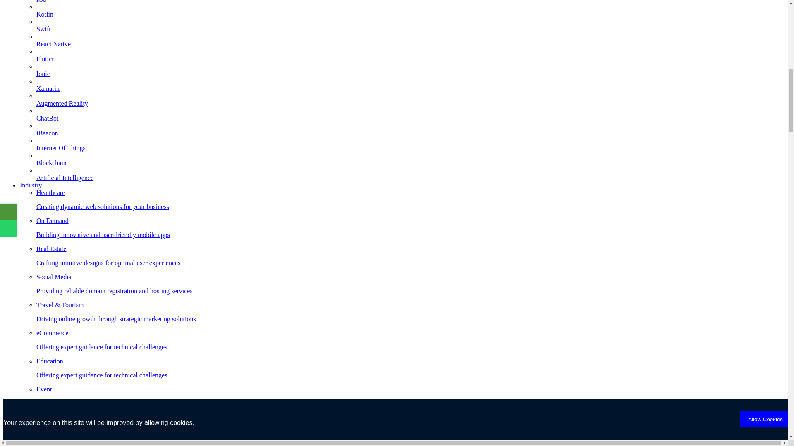 Image resolution: width=794 pixels, height=446 pixels. What do you see at coordinates (410, 167) in the screenshot?
I see `Blockchain` at bounding box center [410, 167].